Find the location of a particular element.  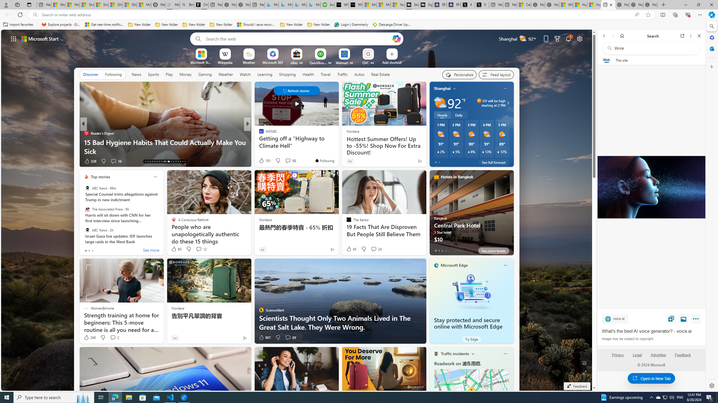

hotels-header-icon is located at coordinates (436, 177).